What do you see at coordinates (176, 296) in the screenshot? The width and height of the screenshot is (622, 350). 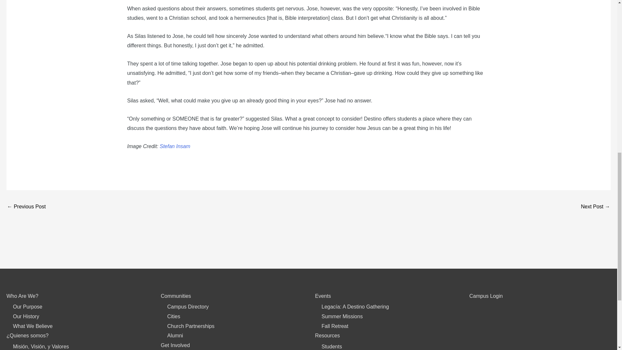 I see `Communities` at bounding box center [176, 296].